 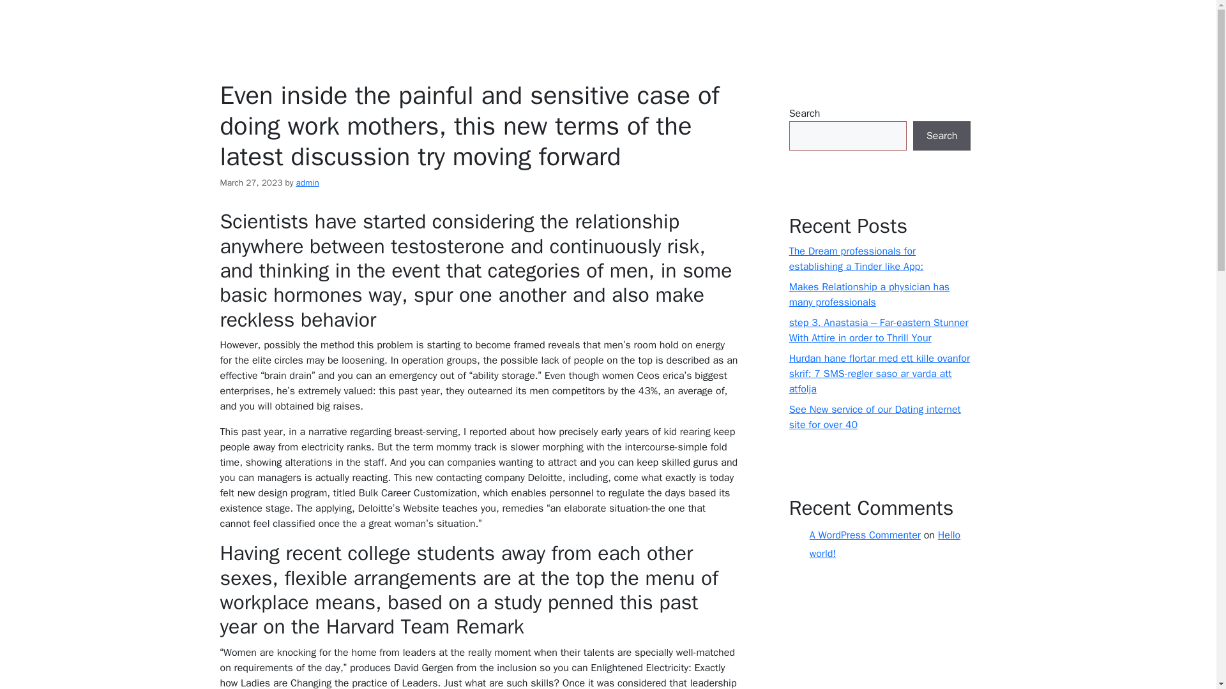 I want to click on The Dream professionals for establishing a Tinder like App:, so click(x=856, y=259).